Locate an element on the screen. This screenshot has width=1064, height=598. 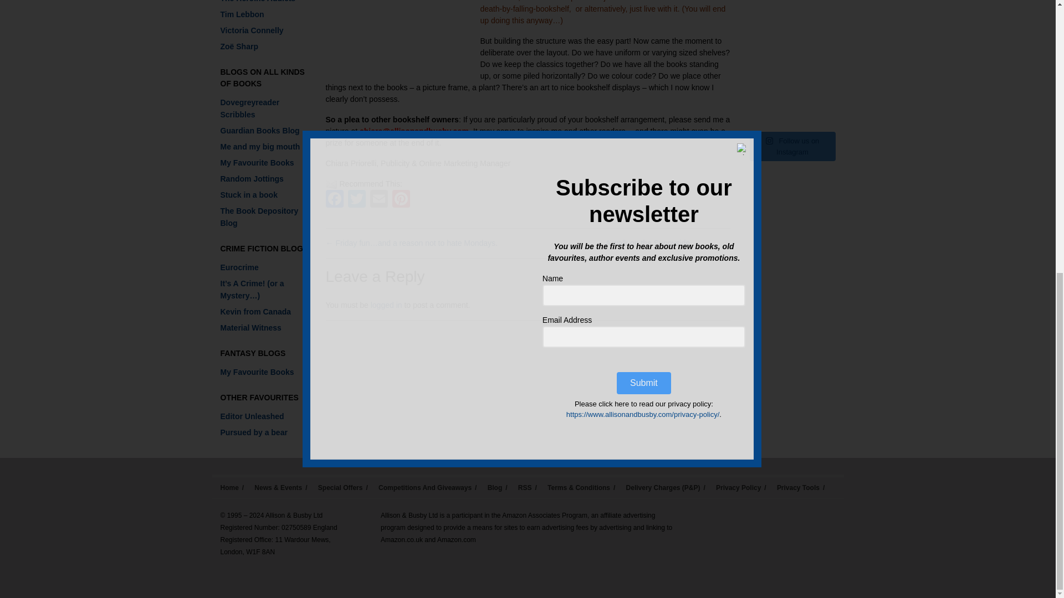
A commuting book and opera-holic from Colchester is located at coordinates (252, 178).